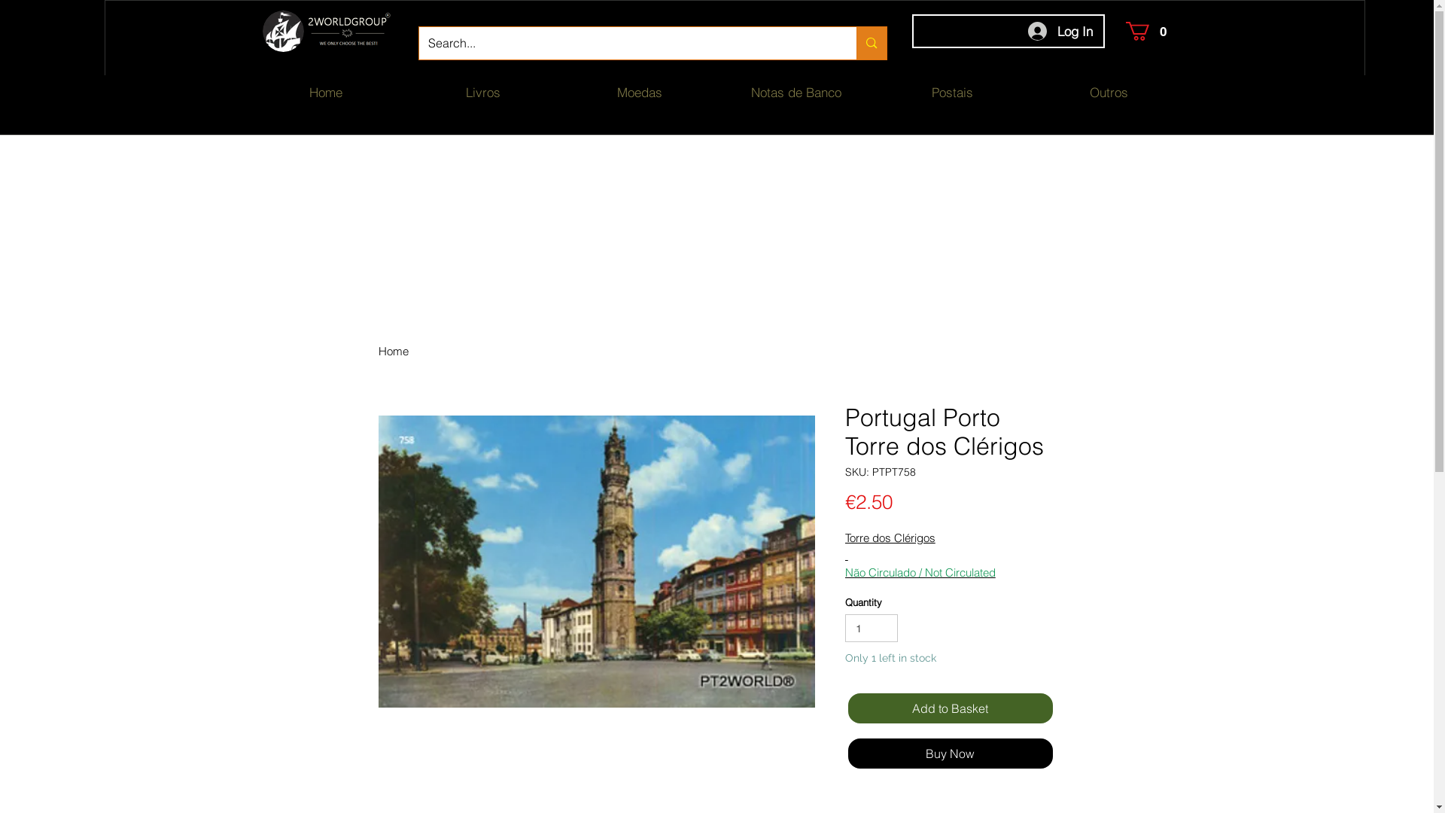  Describe the element at coordinates (1109, 92) in the screenshot. I see `Outros` at that location.